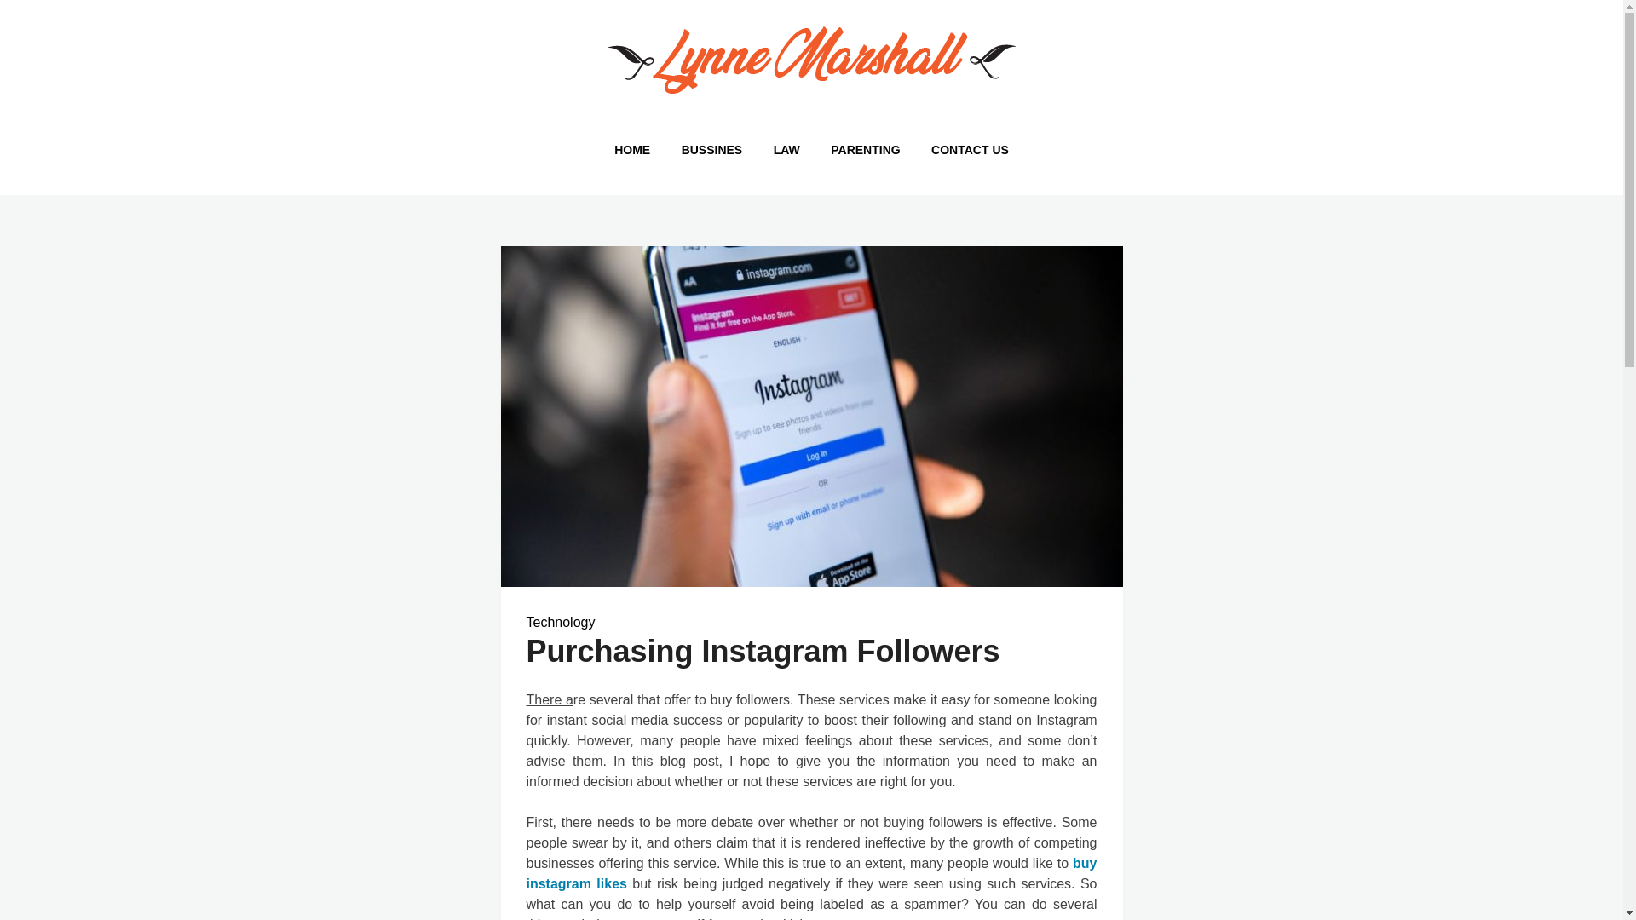 The height and width of the screenshot is (920, 1636). I want to click on buy instagram likes, so click(812, 874).